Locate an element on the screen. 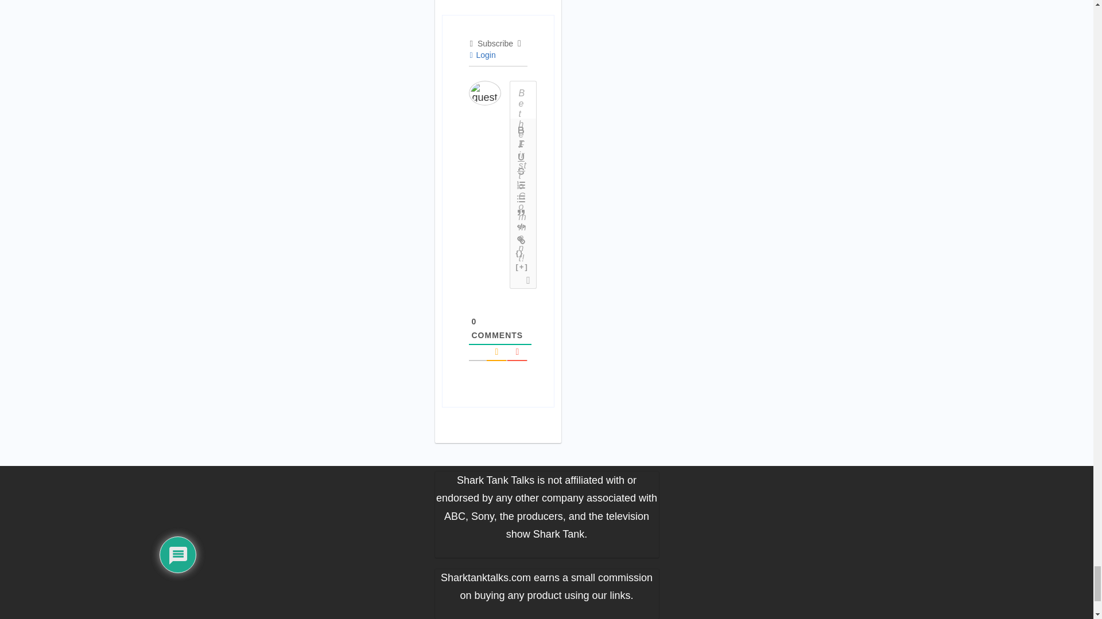 The width and height of the screenshot is (1102, 619). Strike is located at coordinates (521, 171).